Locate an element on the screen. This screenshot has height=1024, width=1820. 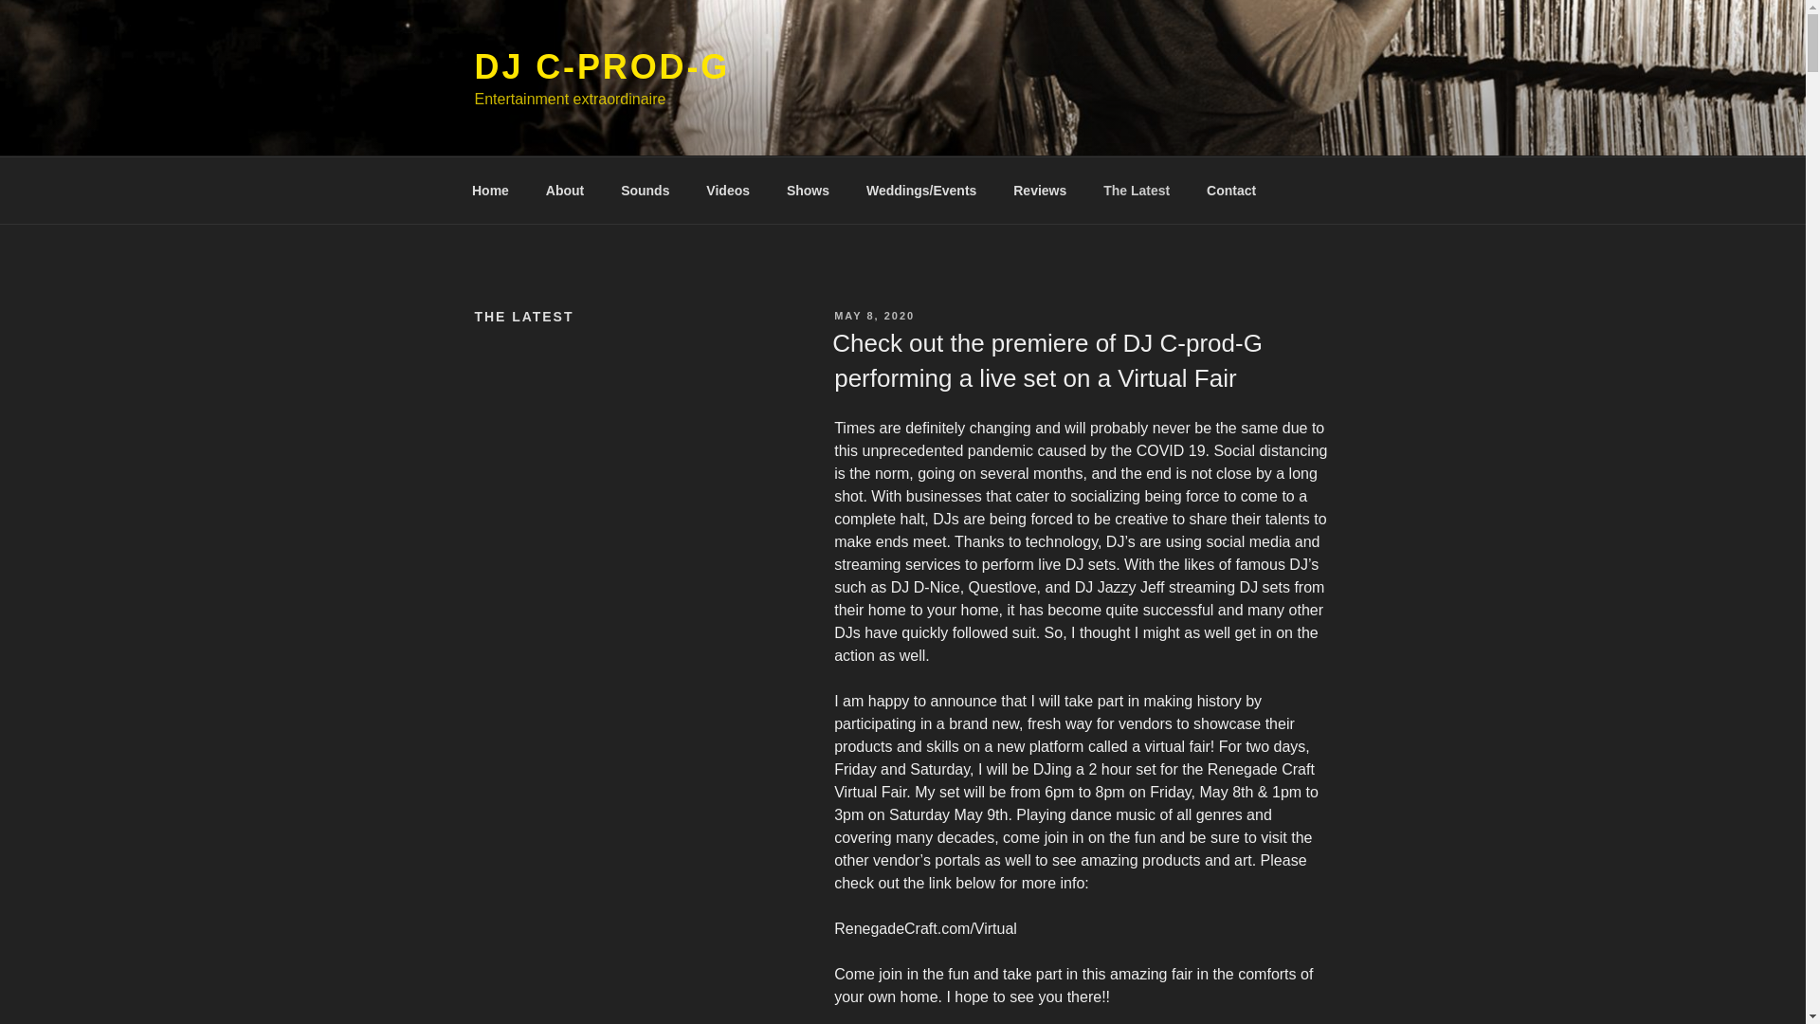
Sounds is located at coordinates (645, 190).